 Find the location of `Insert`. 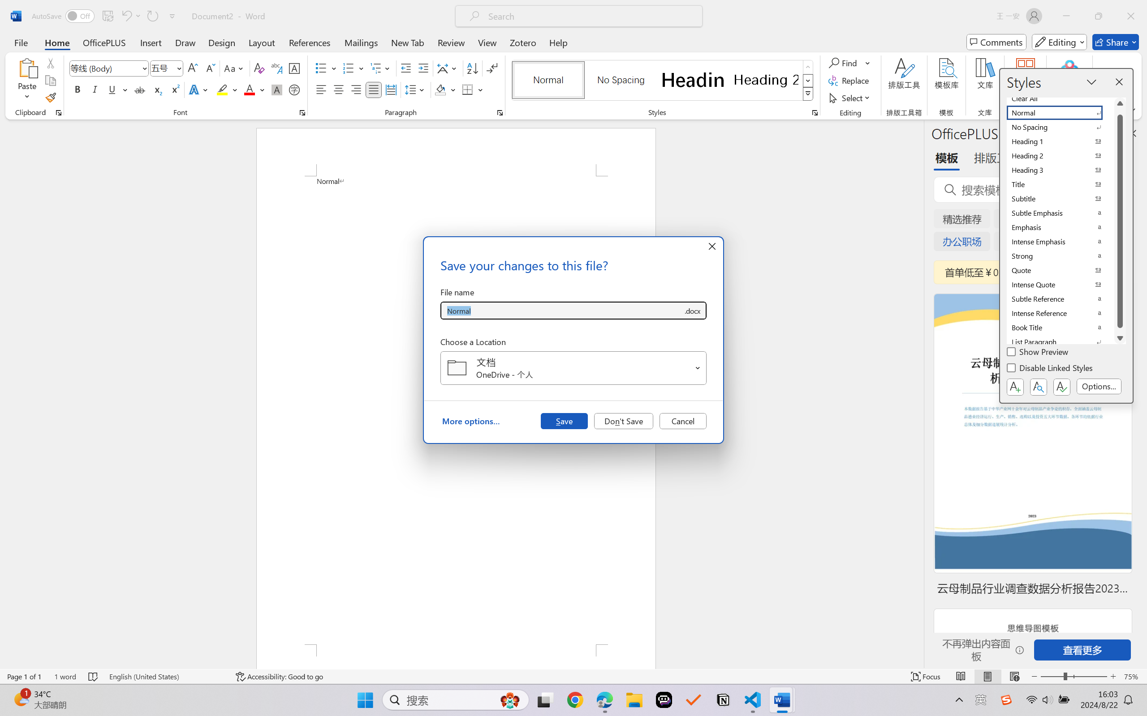

Insert is located at coordinates (151, 42).